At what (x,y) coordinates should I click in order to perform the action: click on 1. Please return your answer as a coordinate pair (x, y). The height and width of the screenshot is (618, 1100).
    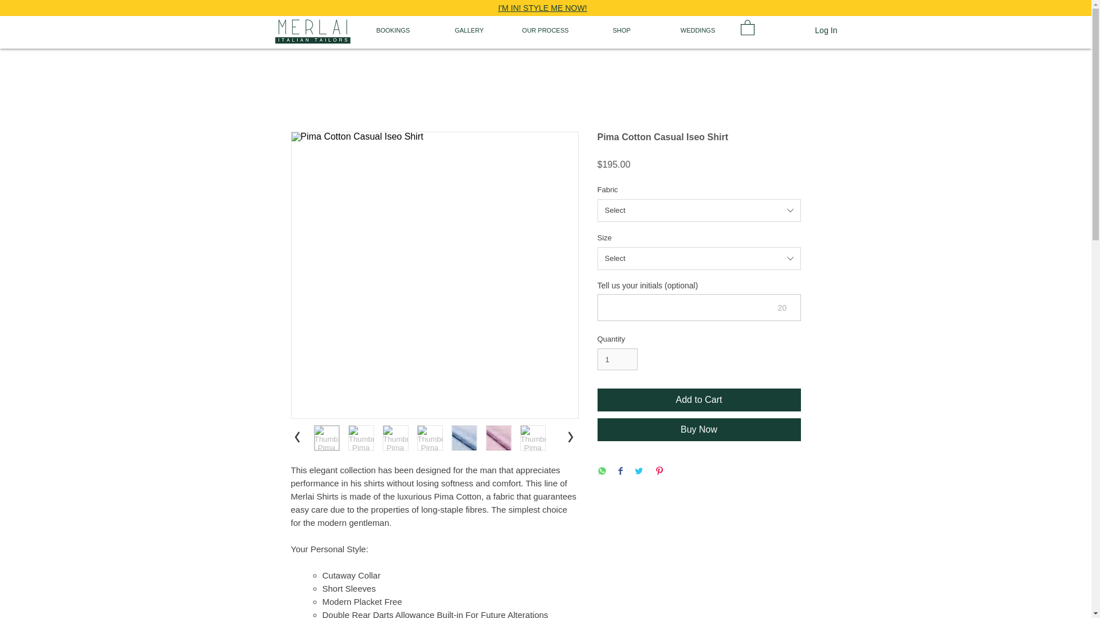
    Looking at the image, I should click on (618, 359).